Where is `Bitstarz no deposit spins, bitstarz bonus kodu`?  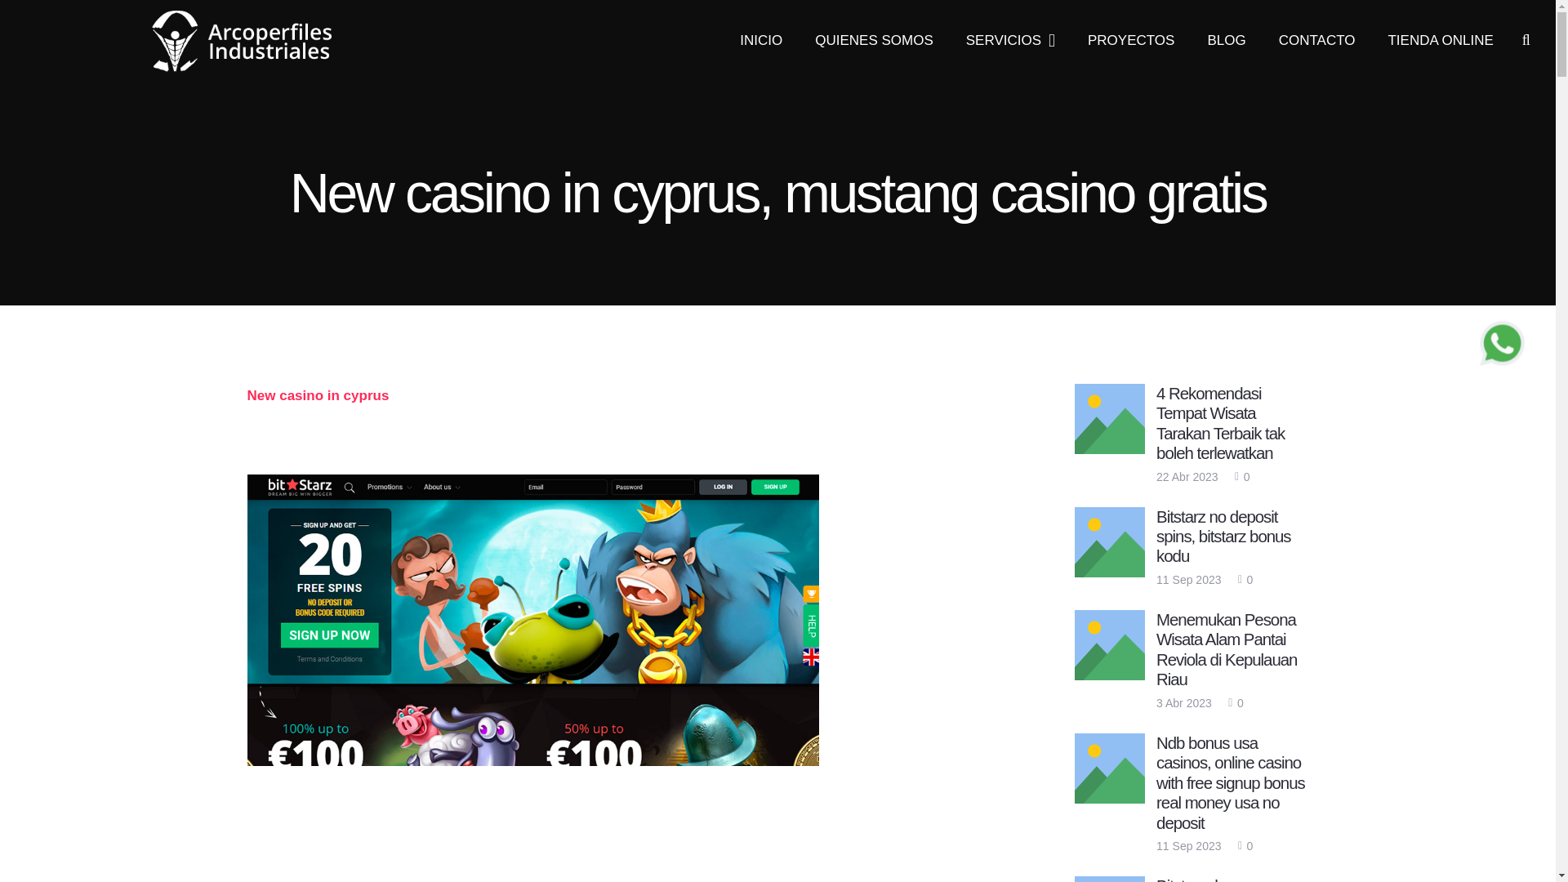 Bitstarz no deposit spins, bitstarz bonus kodu is located at coordinates (1223, 537).